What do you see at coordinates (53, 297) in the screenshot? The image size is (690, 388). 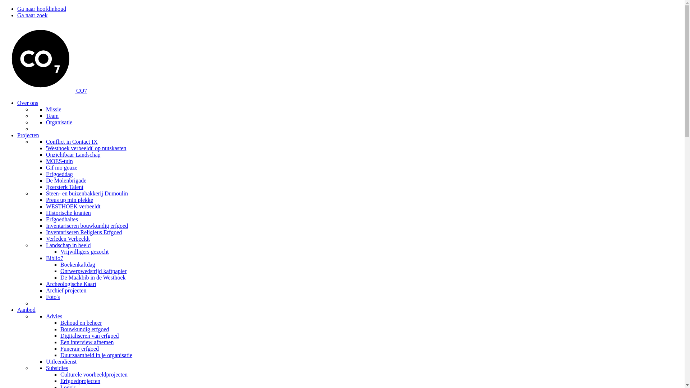 I see `Foto's` at bounding box center [53, 297].